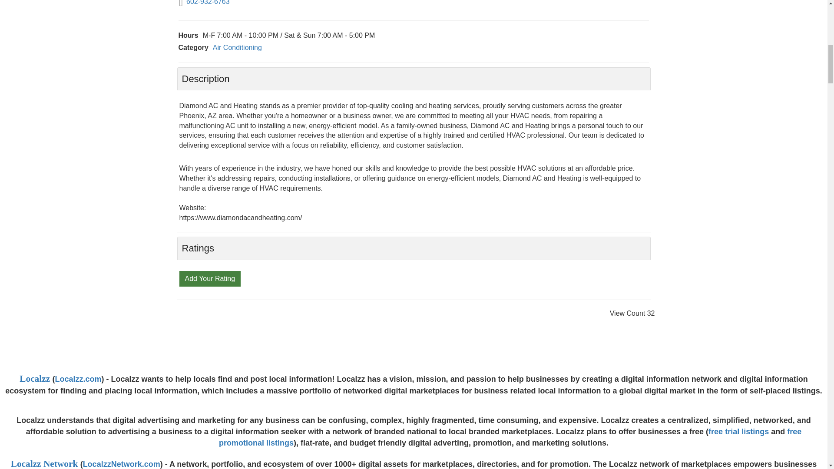 The height and width of the screenshot is (469, 834). What do you see at coordinates (210, 278) in the screenshot?
I see `Click to Rate` at bounding box center [210, 278].